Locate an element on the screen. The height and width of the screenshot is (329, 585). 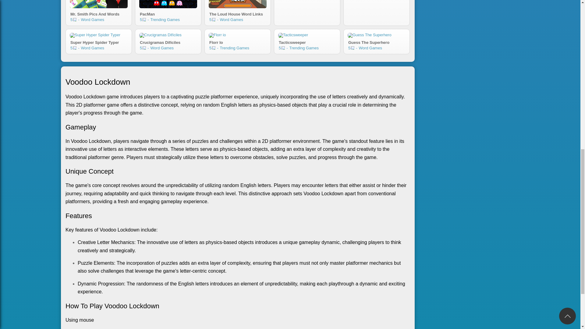
numrate is located at coordinates (376, 41).